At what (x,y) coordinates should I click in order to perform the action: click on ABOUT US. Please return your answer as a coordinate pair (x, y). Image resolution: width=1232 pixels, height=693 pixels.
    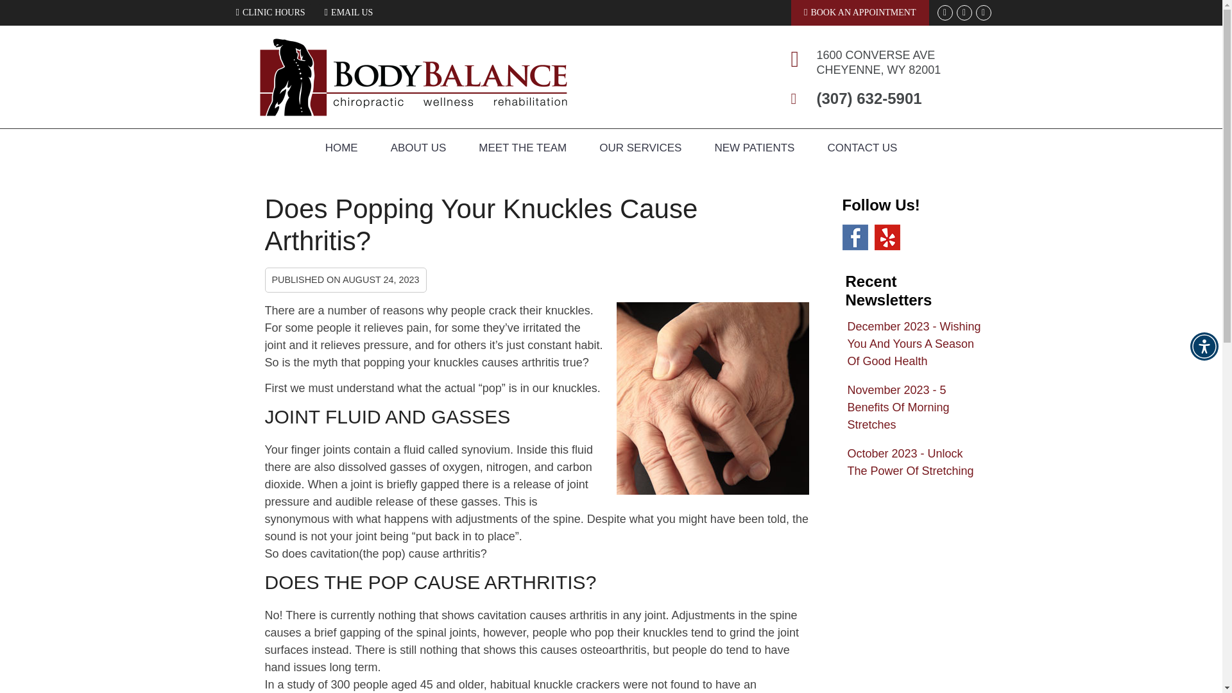
    Looking at the image, I should click on (418, 148).